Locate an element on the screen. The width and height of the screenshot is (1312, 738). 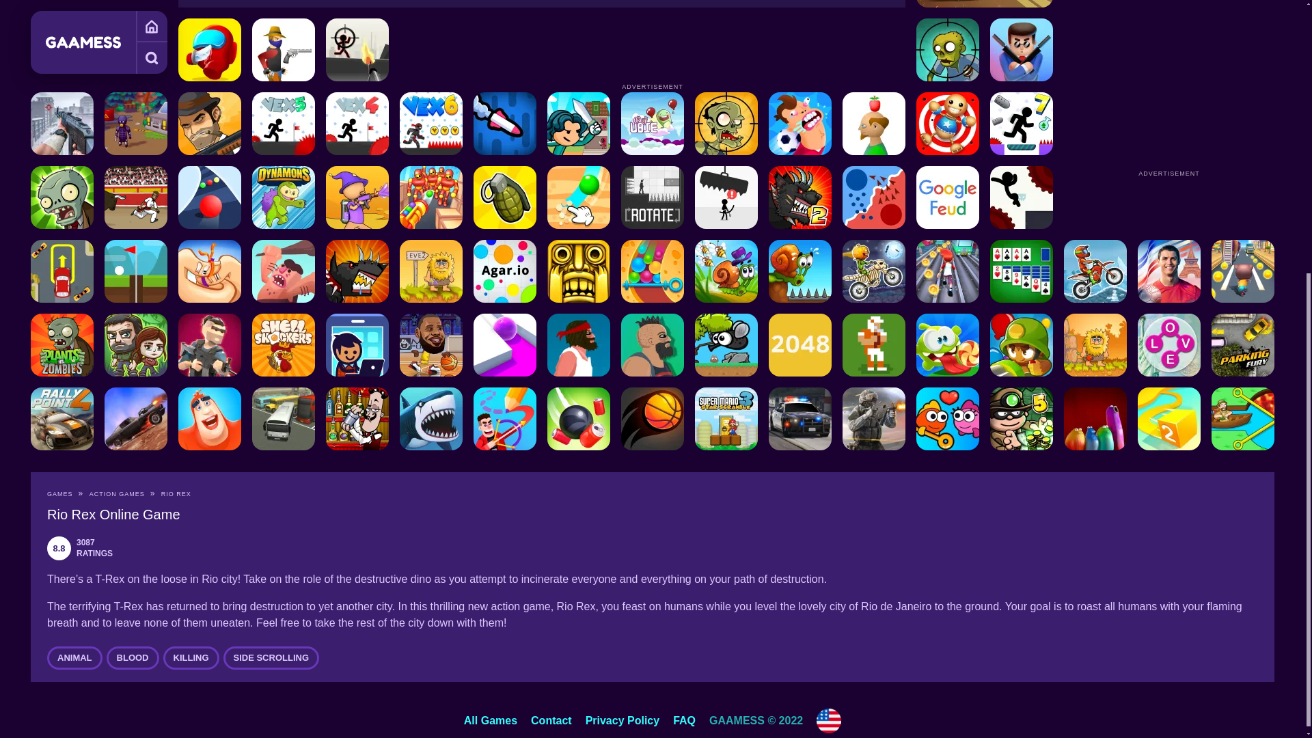
Red Imposter is located at coordinates (210, 49).